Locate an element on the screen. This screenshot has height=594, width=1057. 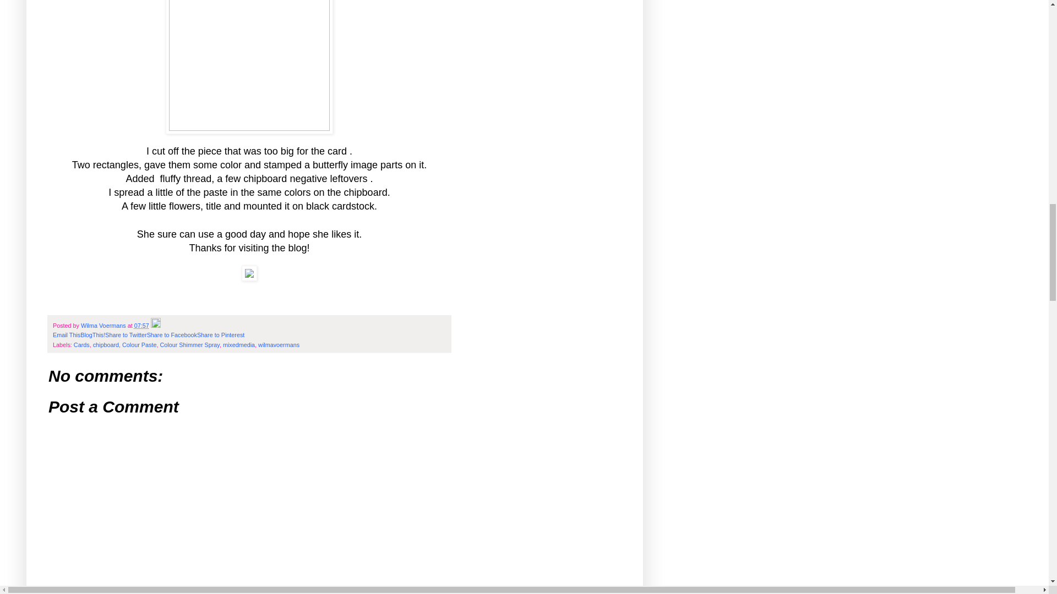
Edit Post is located at coordinates (155, 326).